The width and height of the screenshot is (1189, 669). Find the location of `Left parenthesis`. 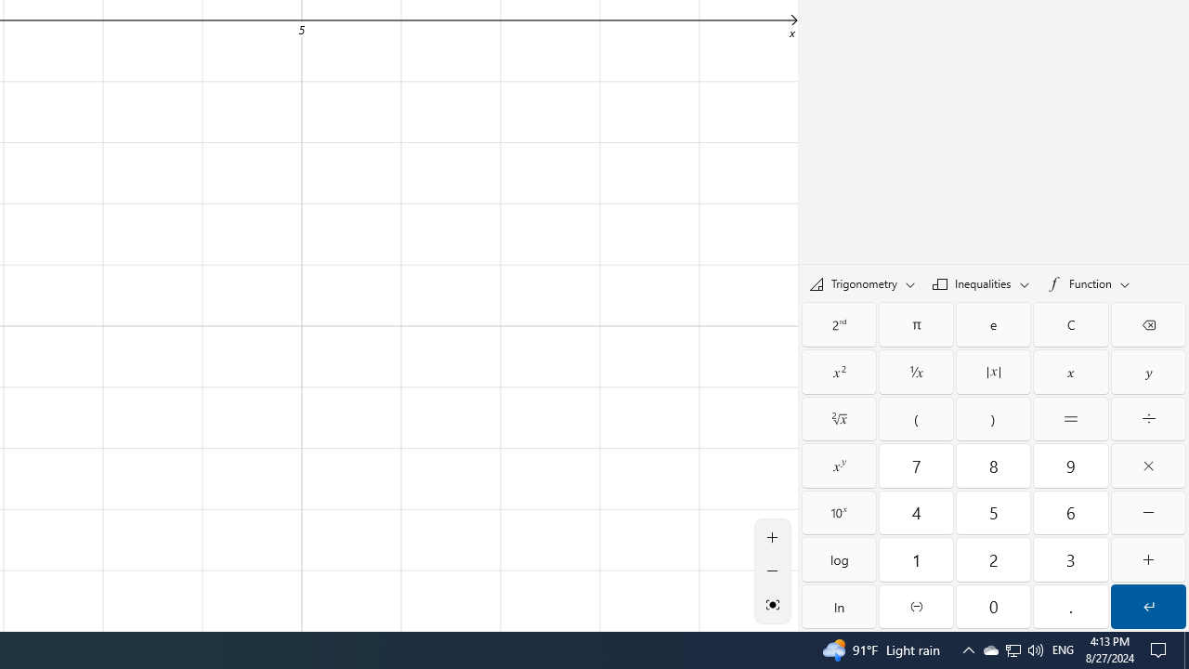

Left parenthesis is located at coordinates (916, 418).